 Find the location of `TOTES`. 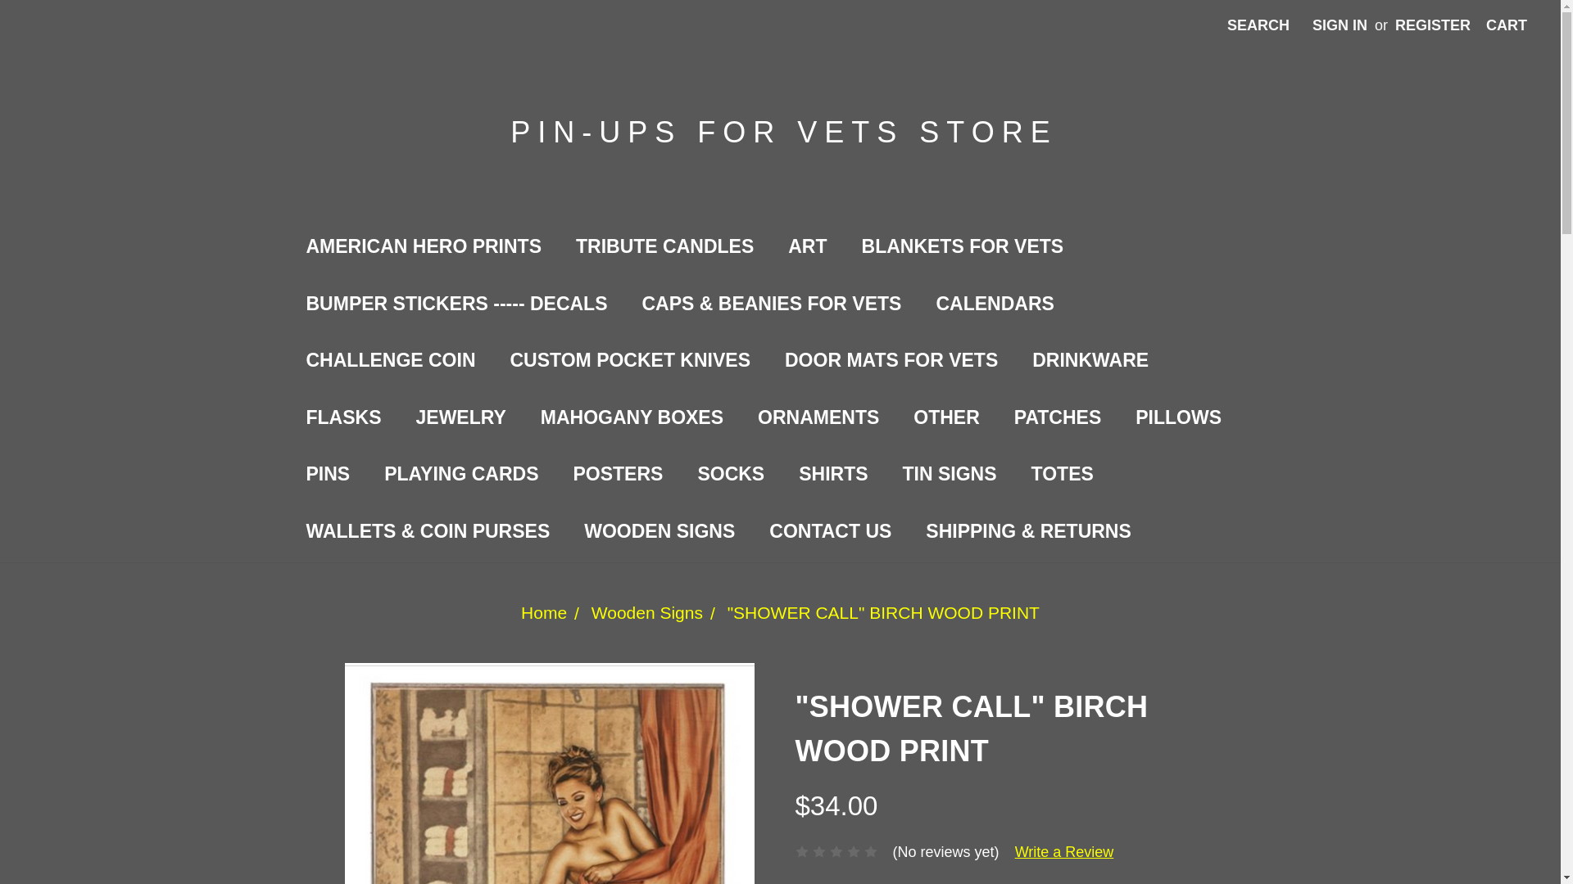

TOTES is located at coordinates (1062, 476).